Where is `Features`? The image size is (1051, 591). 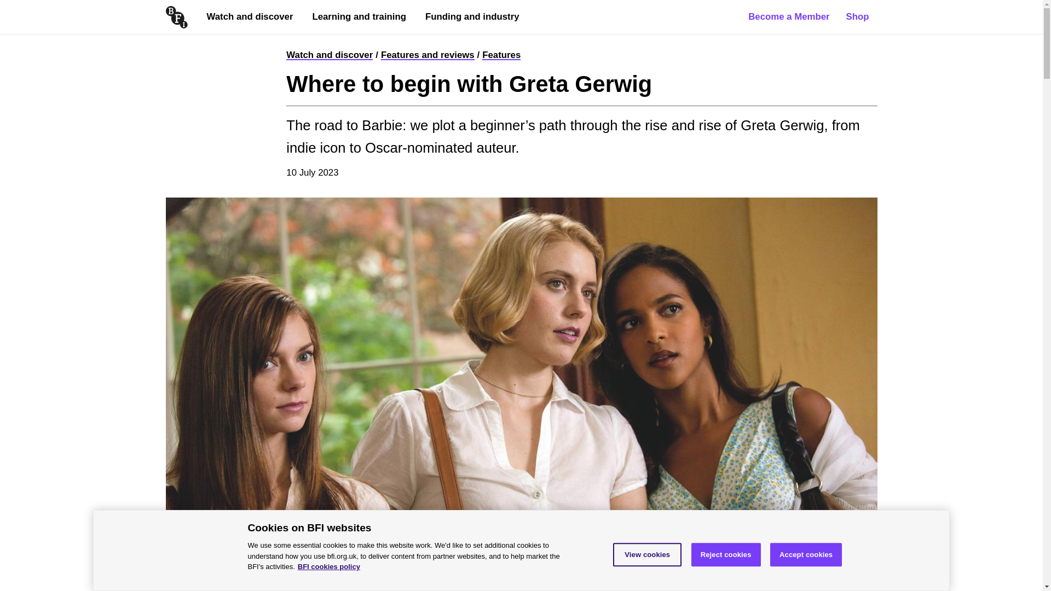 Features is located at coordinates (501, 55).